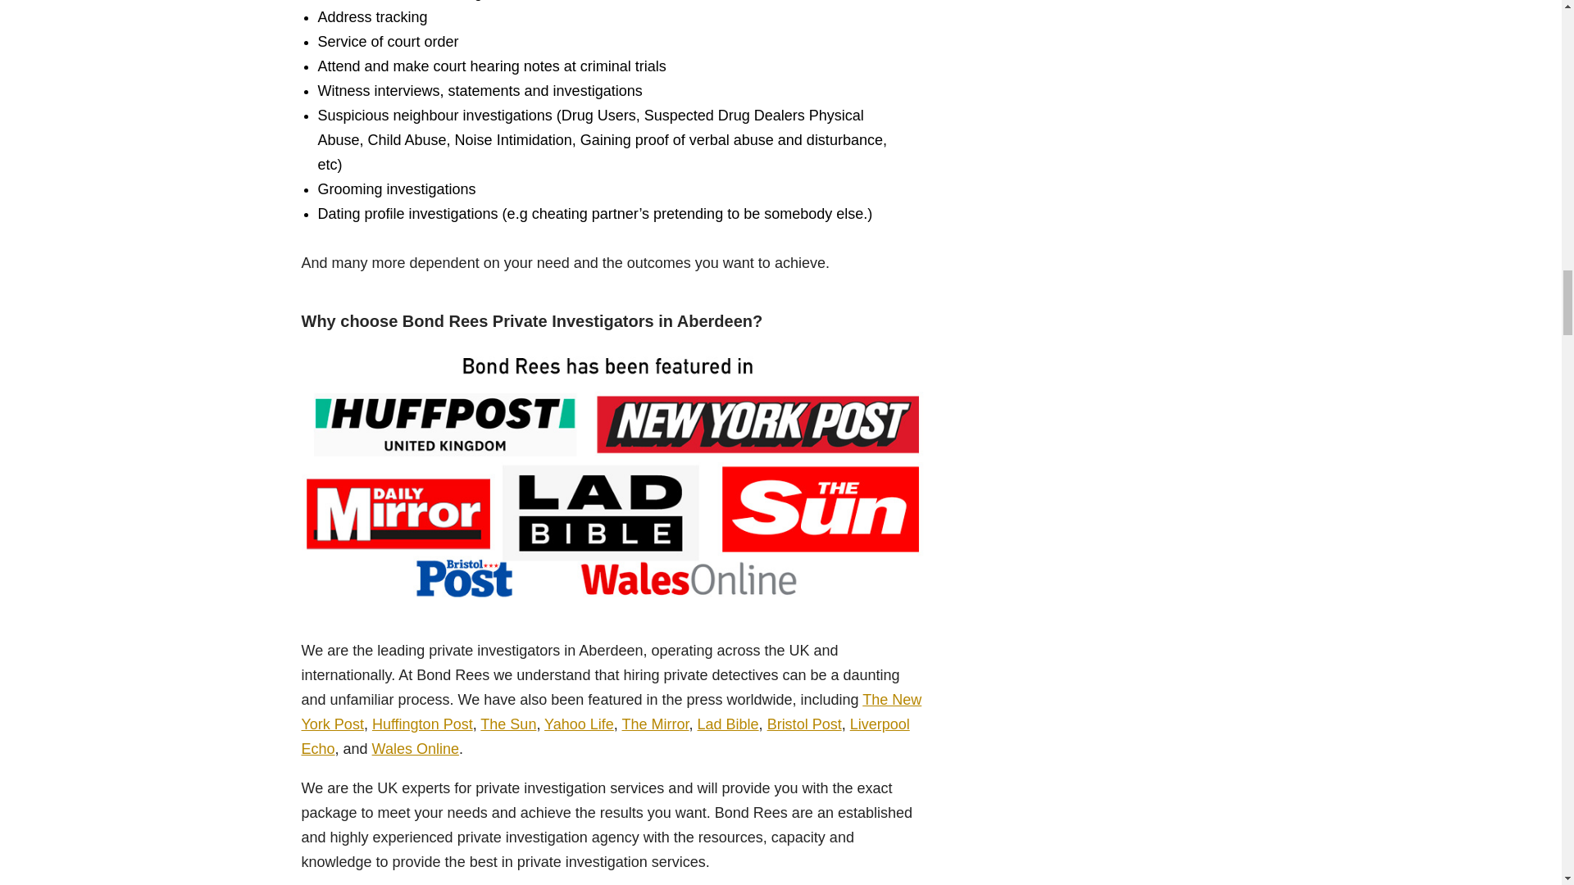 The image size is (1574, 885). What do you see at coordinates (605, 736) in the screenshot?
I see `Liverpool Echo` at bounding box center [605, 736].